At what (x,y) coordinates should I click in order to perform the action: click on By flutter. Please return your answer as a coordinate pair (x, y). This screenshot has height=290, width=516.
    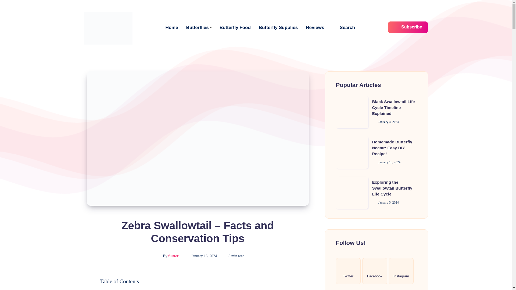
    Looking at the image, I should click on (165, 256).